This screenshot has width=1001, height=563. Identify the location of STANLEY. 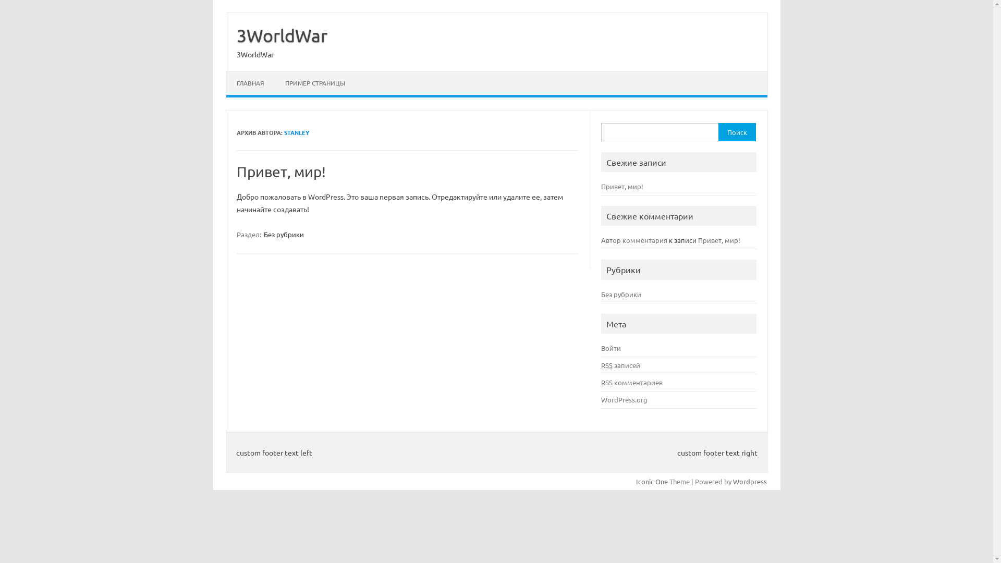
(297, 132).